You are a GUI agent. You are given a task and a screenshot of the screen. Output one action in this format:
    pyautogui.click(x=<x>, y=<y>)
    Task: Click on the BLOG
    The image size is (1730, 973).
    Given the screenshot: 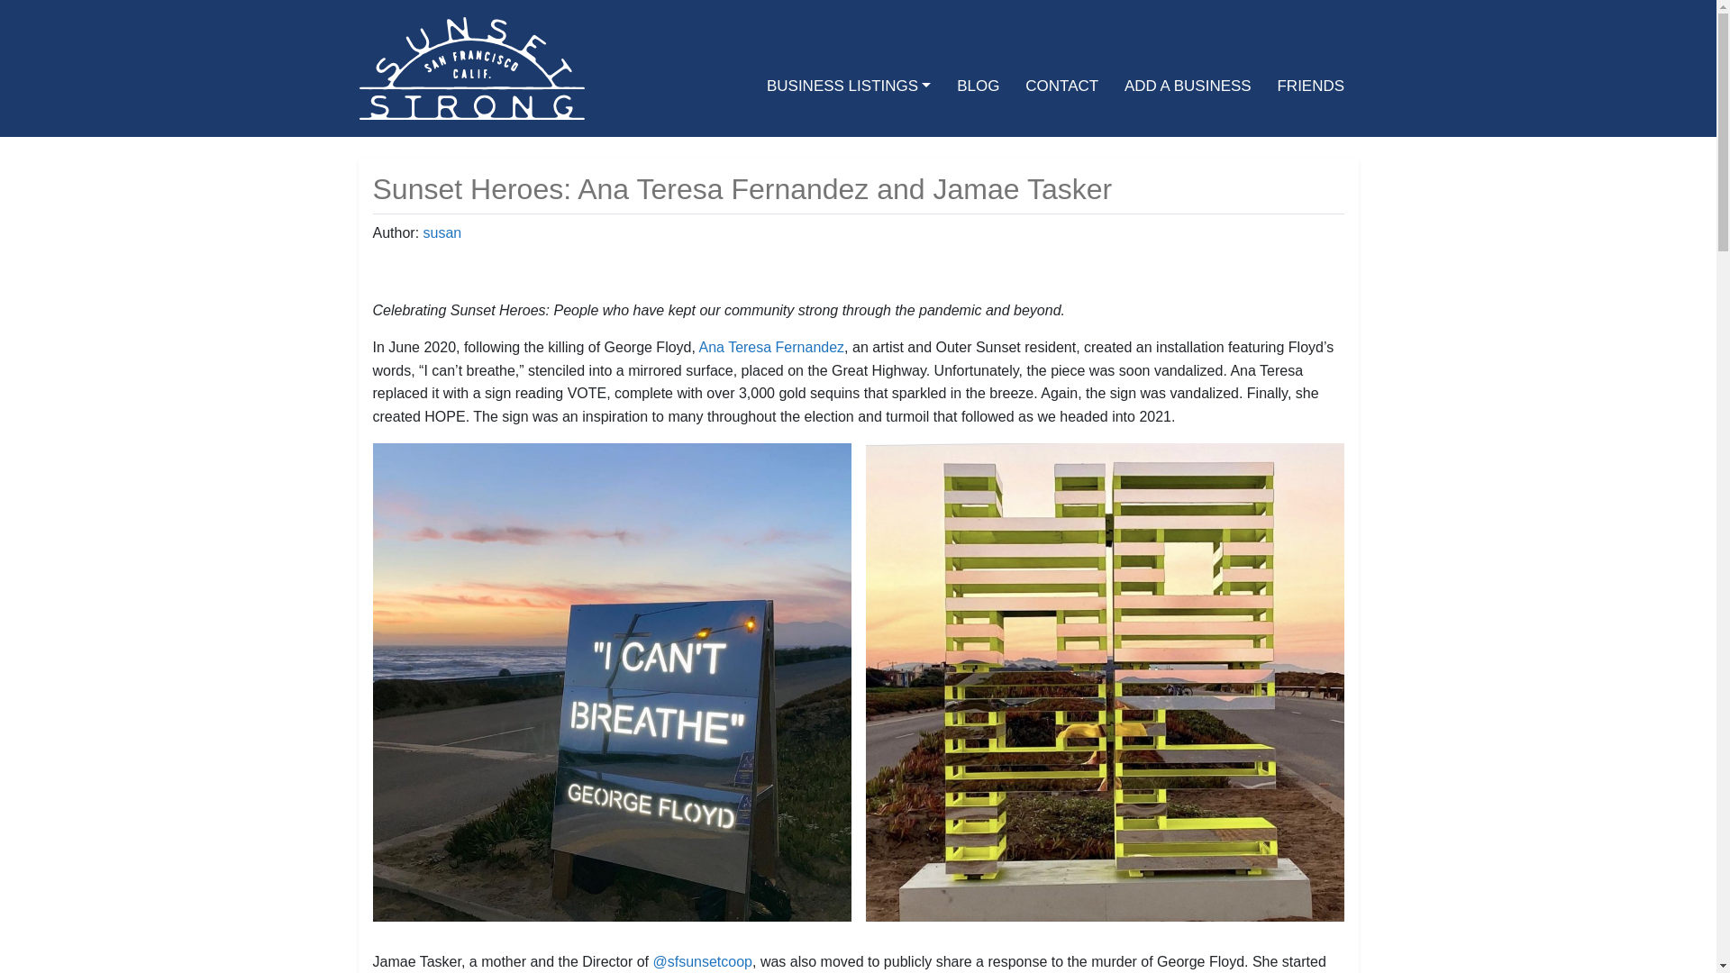 What is the action you would take?
    pyautogui.click(x=979, y=86)
    